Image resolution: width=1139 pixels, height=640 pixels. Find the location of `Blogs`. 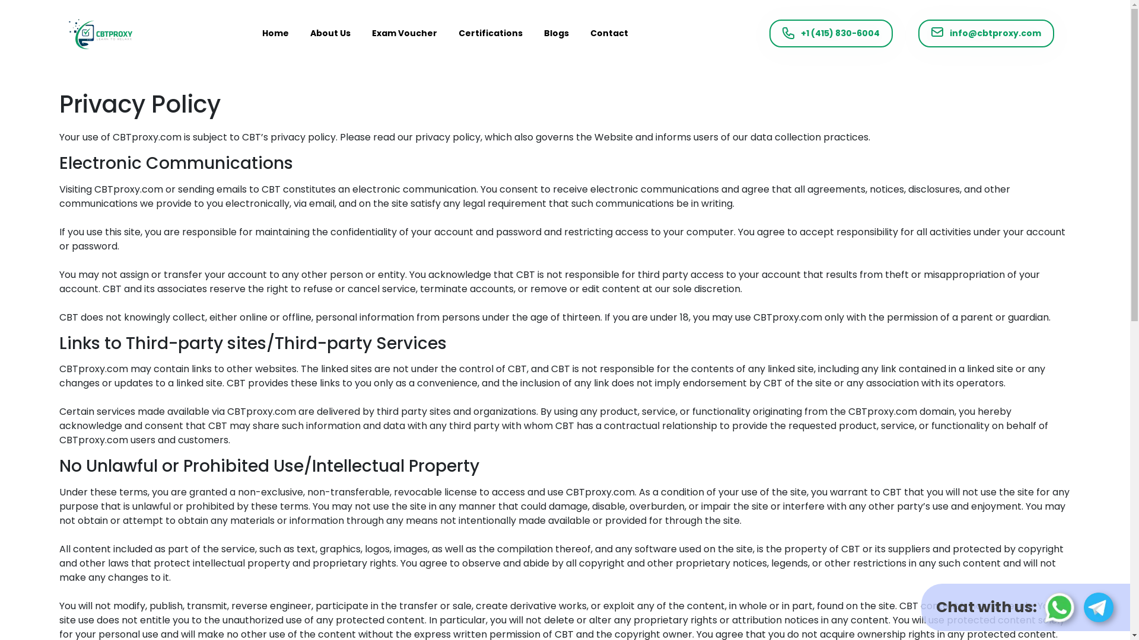

Blogs is located at coordinates (556, 33).